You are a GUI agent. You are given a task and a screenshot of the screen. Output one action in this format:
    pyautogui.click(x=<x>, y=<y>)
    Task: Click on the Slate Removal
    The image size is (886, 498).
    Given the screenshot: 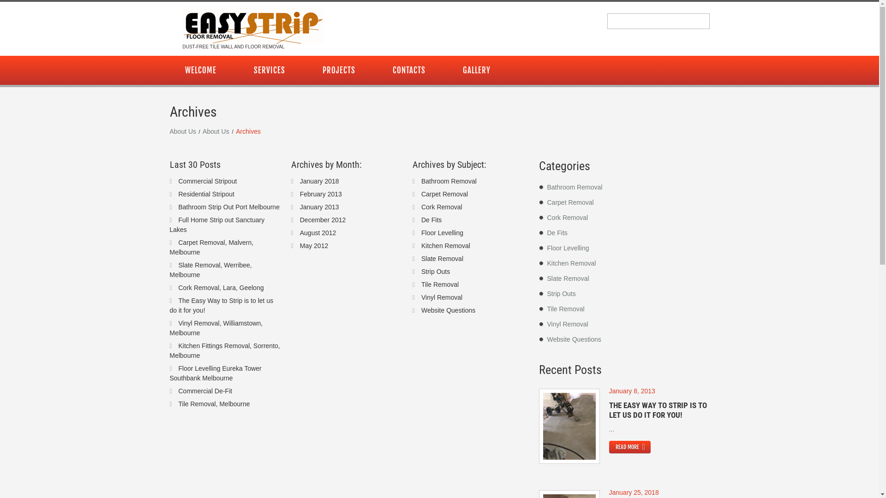 What is the action you would take?
    pyautogui.click(x=442, y=258)
    